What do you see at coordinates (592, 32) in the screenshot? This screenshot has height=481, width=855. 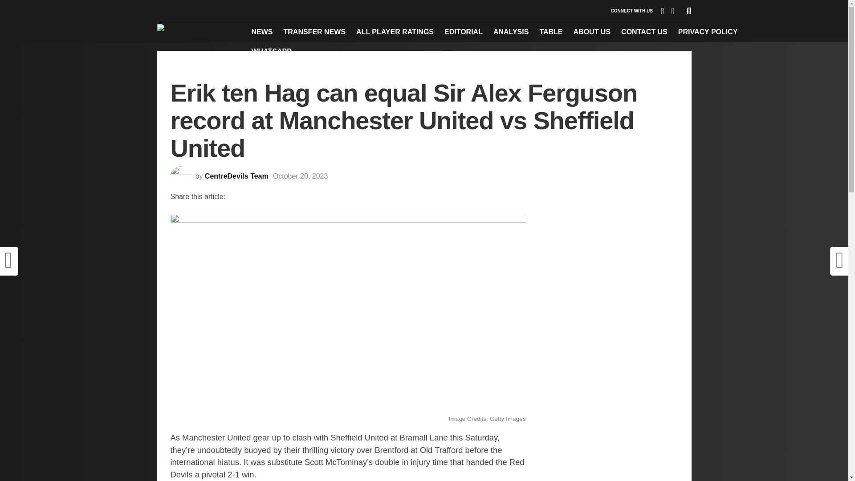 I see `ABOUT US` at bounding box center [592, 32].